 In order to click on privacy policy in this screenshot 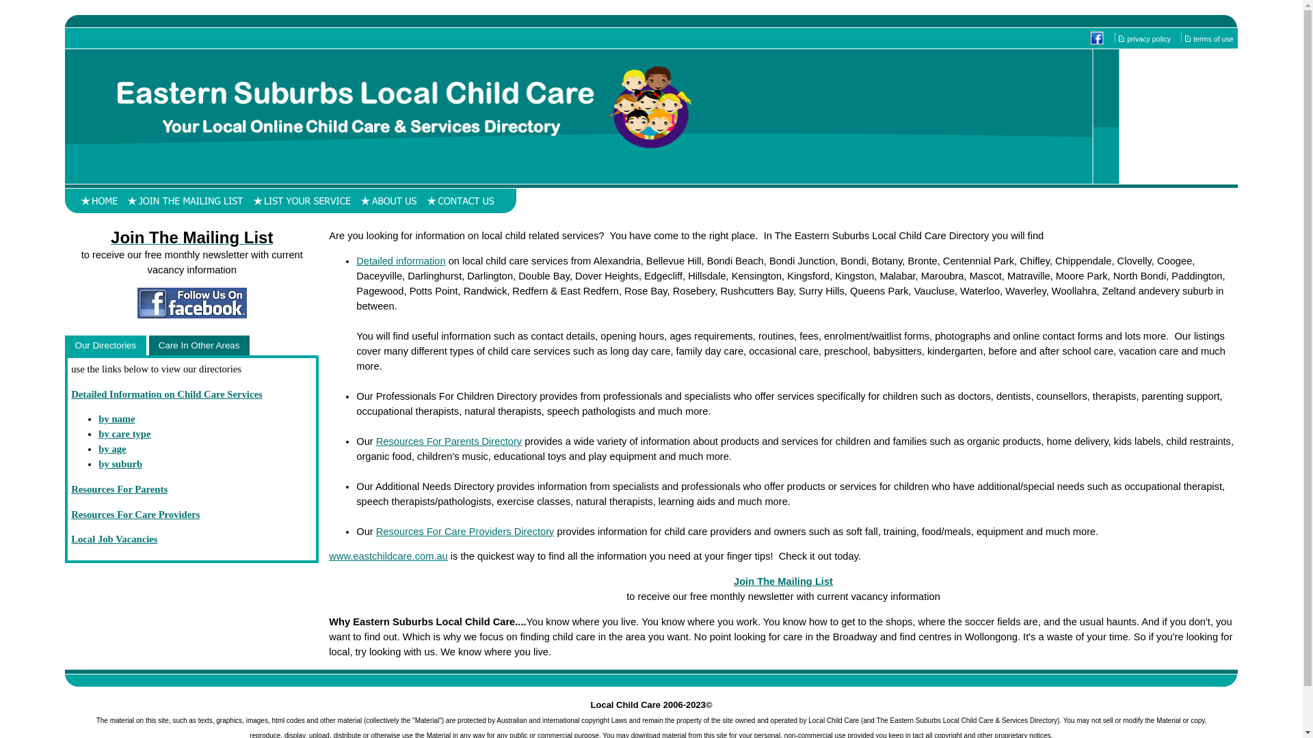, I will do `click(1150, 39)`.